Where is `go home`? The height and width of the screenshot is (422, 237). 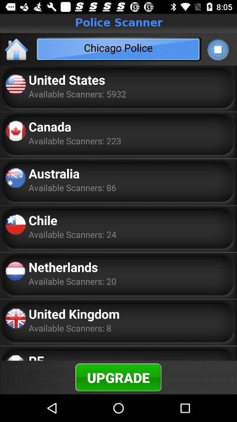 go home is located at coordinates (17, 49).